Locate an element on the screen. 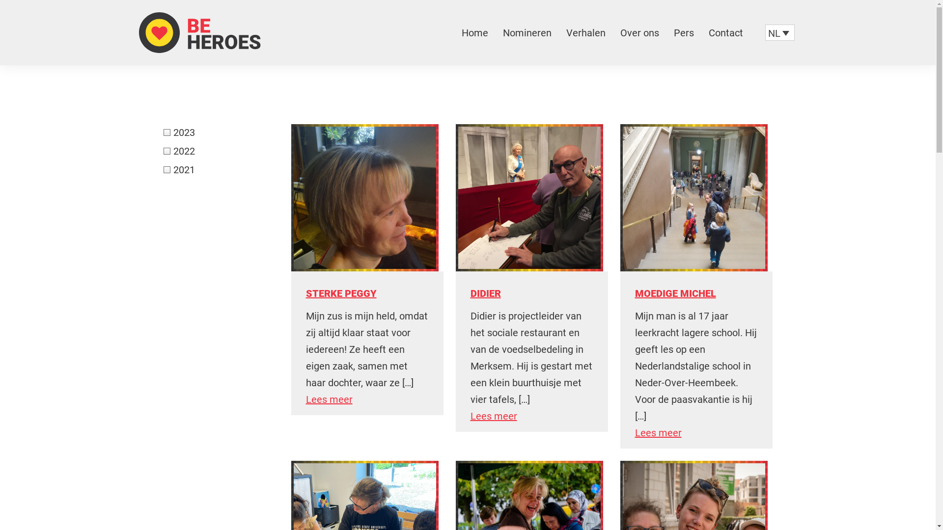 The width and height of the screenshot is (943, 530). Nomineren is located at coordinates (527, 33).